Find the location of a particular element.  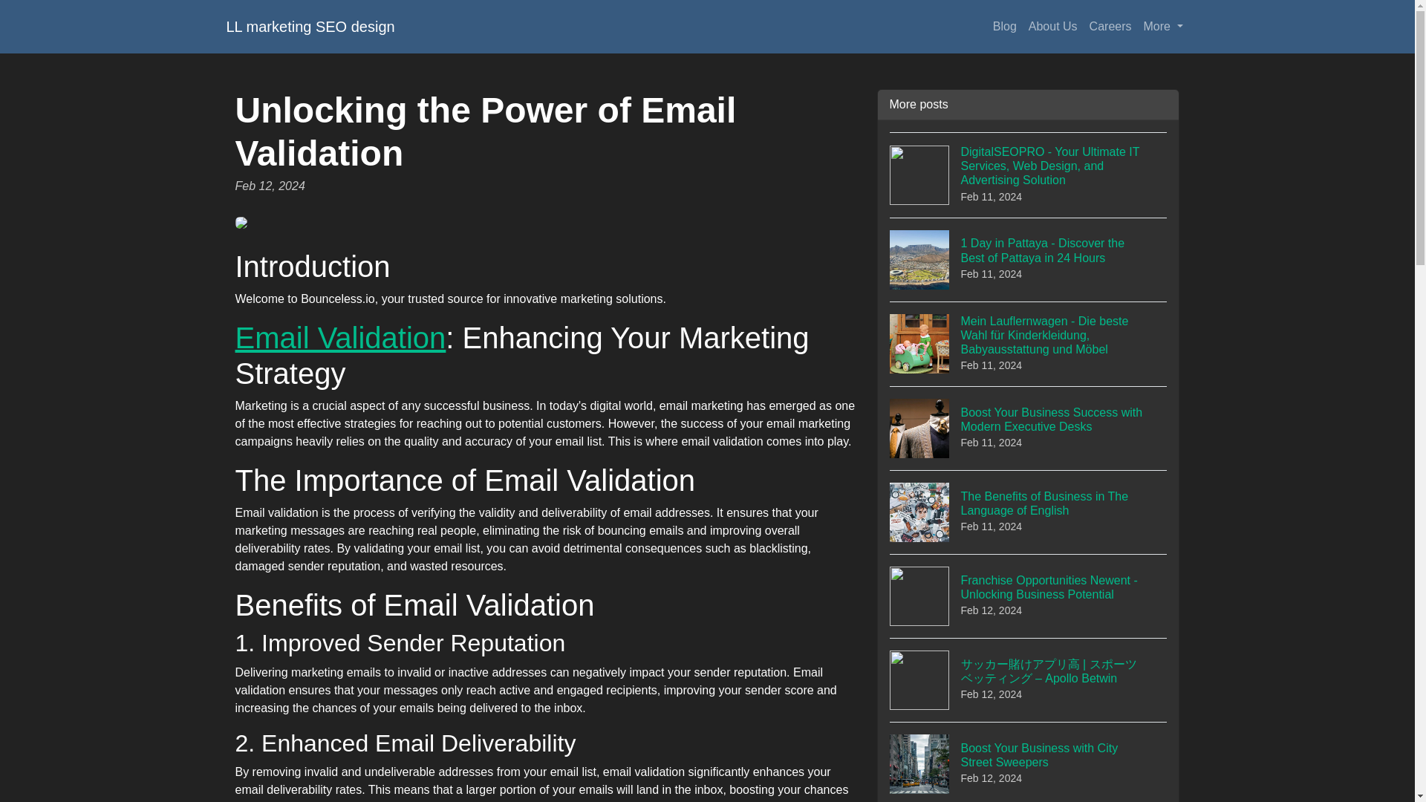

More is located at coordinates (1029, 762).